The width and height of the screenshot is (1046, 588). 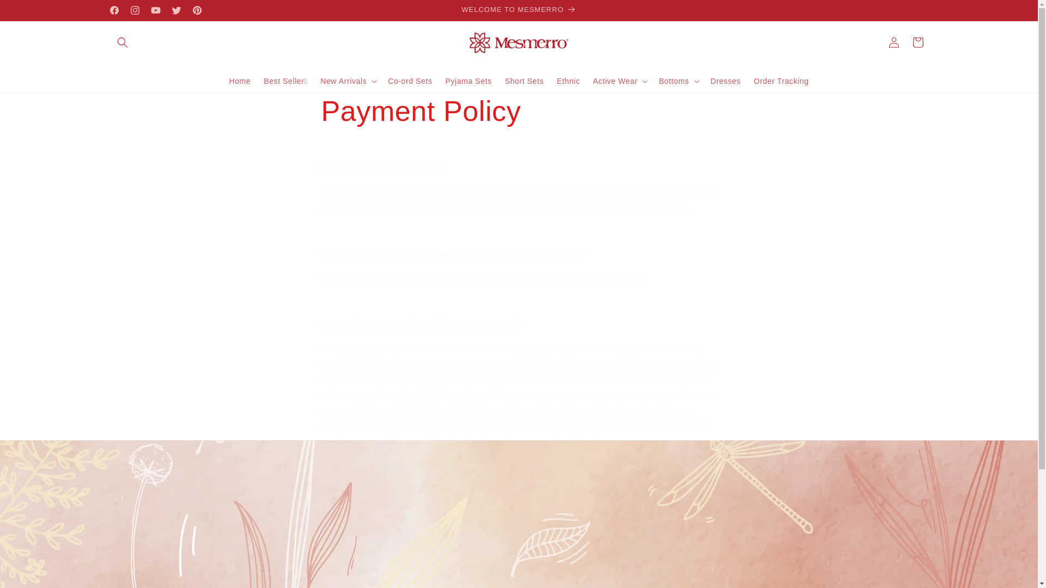 What do you see at coordinates (114, 10) in the screenshot?
I see `Facebook` at bounding box center [114, 10].